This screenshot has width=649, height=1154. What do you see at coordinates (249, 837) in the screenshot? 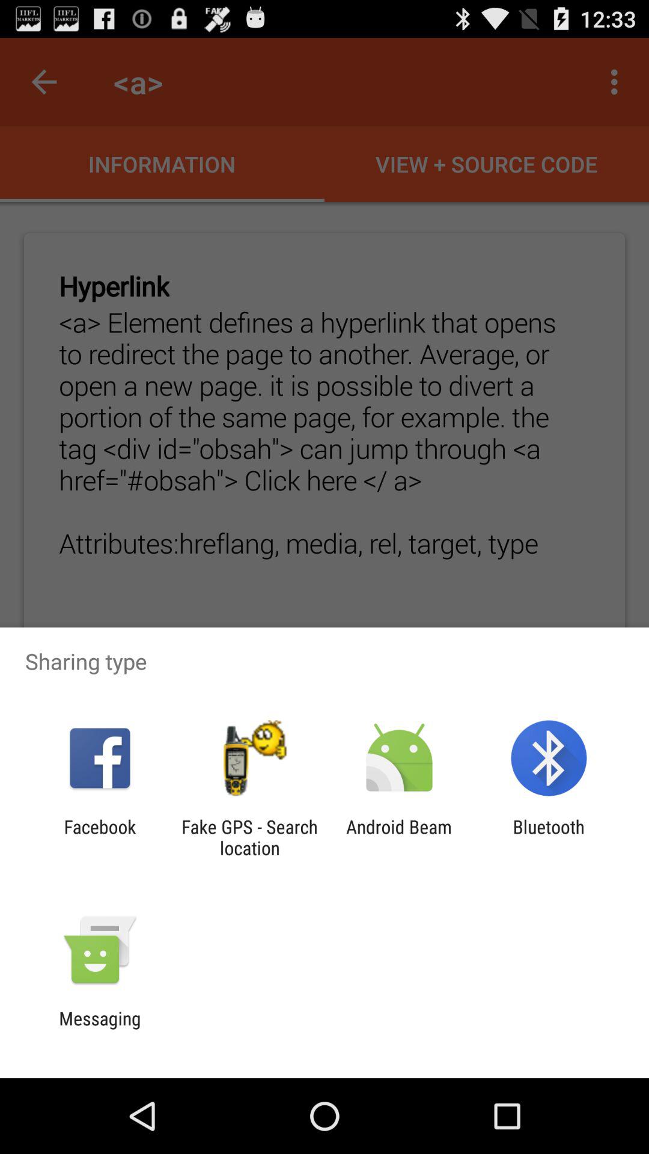
I see `press icon to the left of the android beam app` at bounding box center [249, 837].